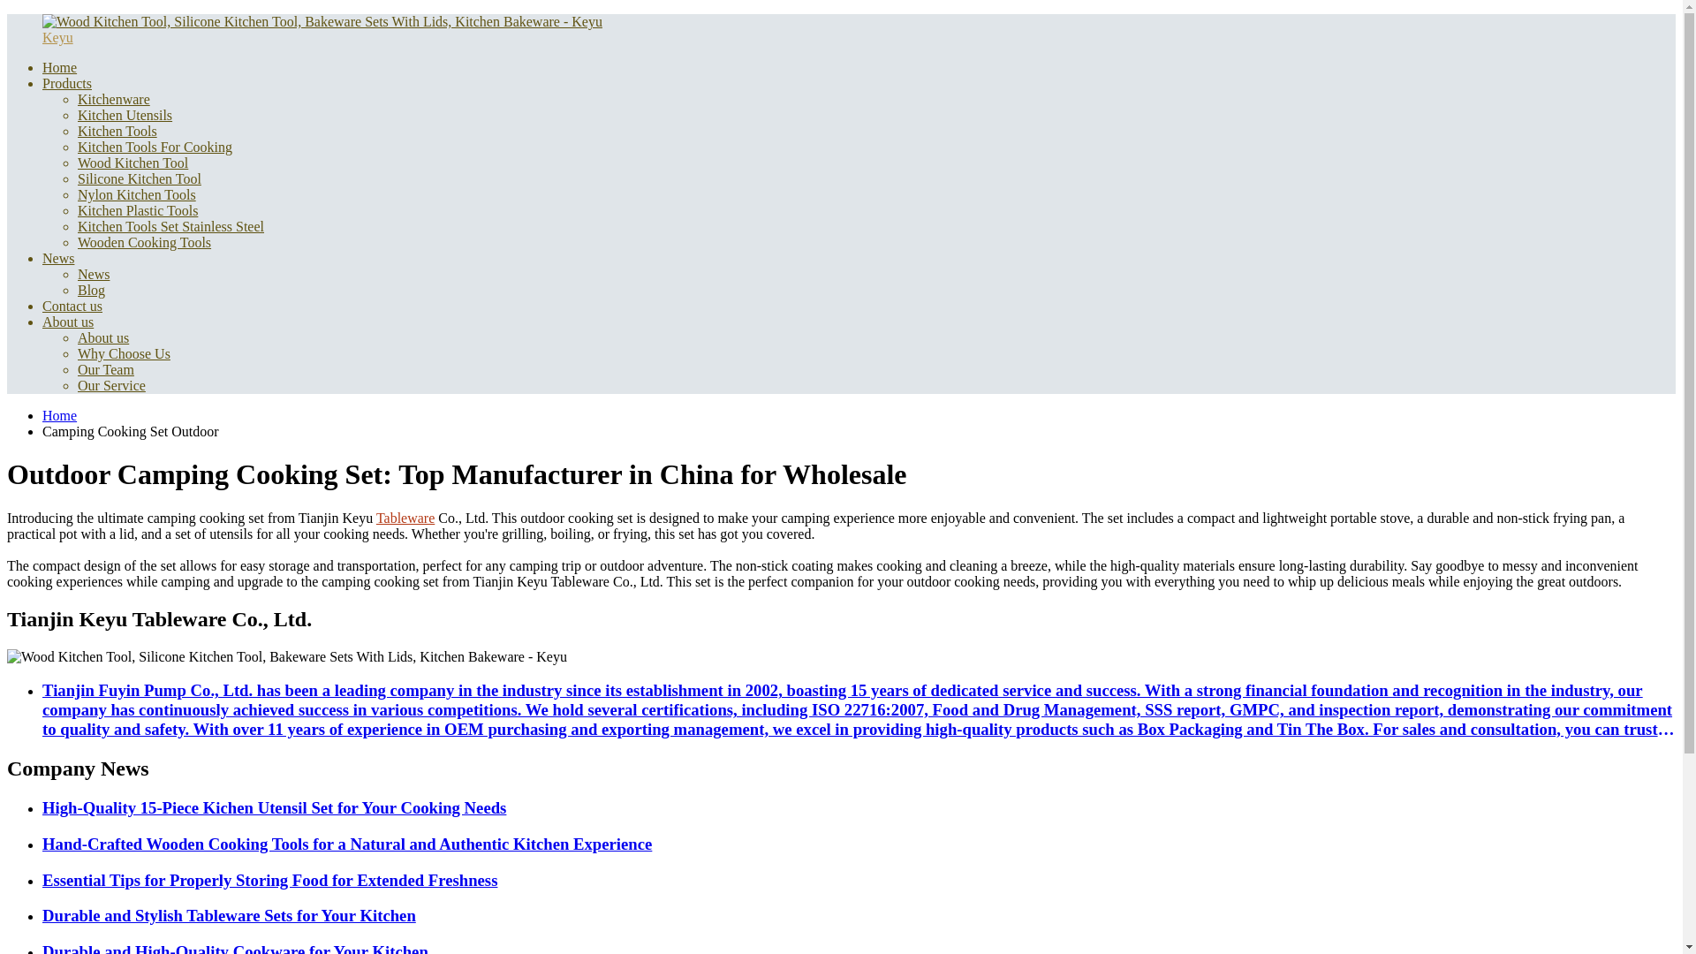  Describe the element at coordinates (111, 385) in the screenshot. I see `Our Service` at that location.